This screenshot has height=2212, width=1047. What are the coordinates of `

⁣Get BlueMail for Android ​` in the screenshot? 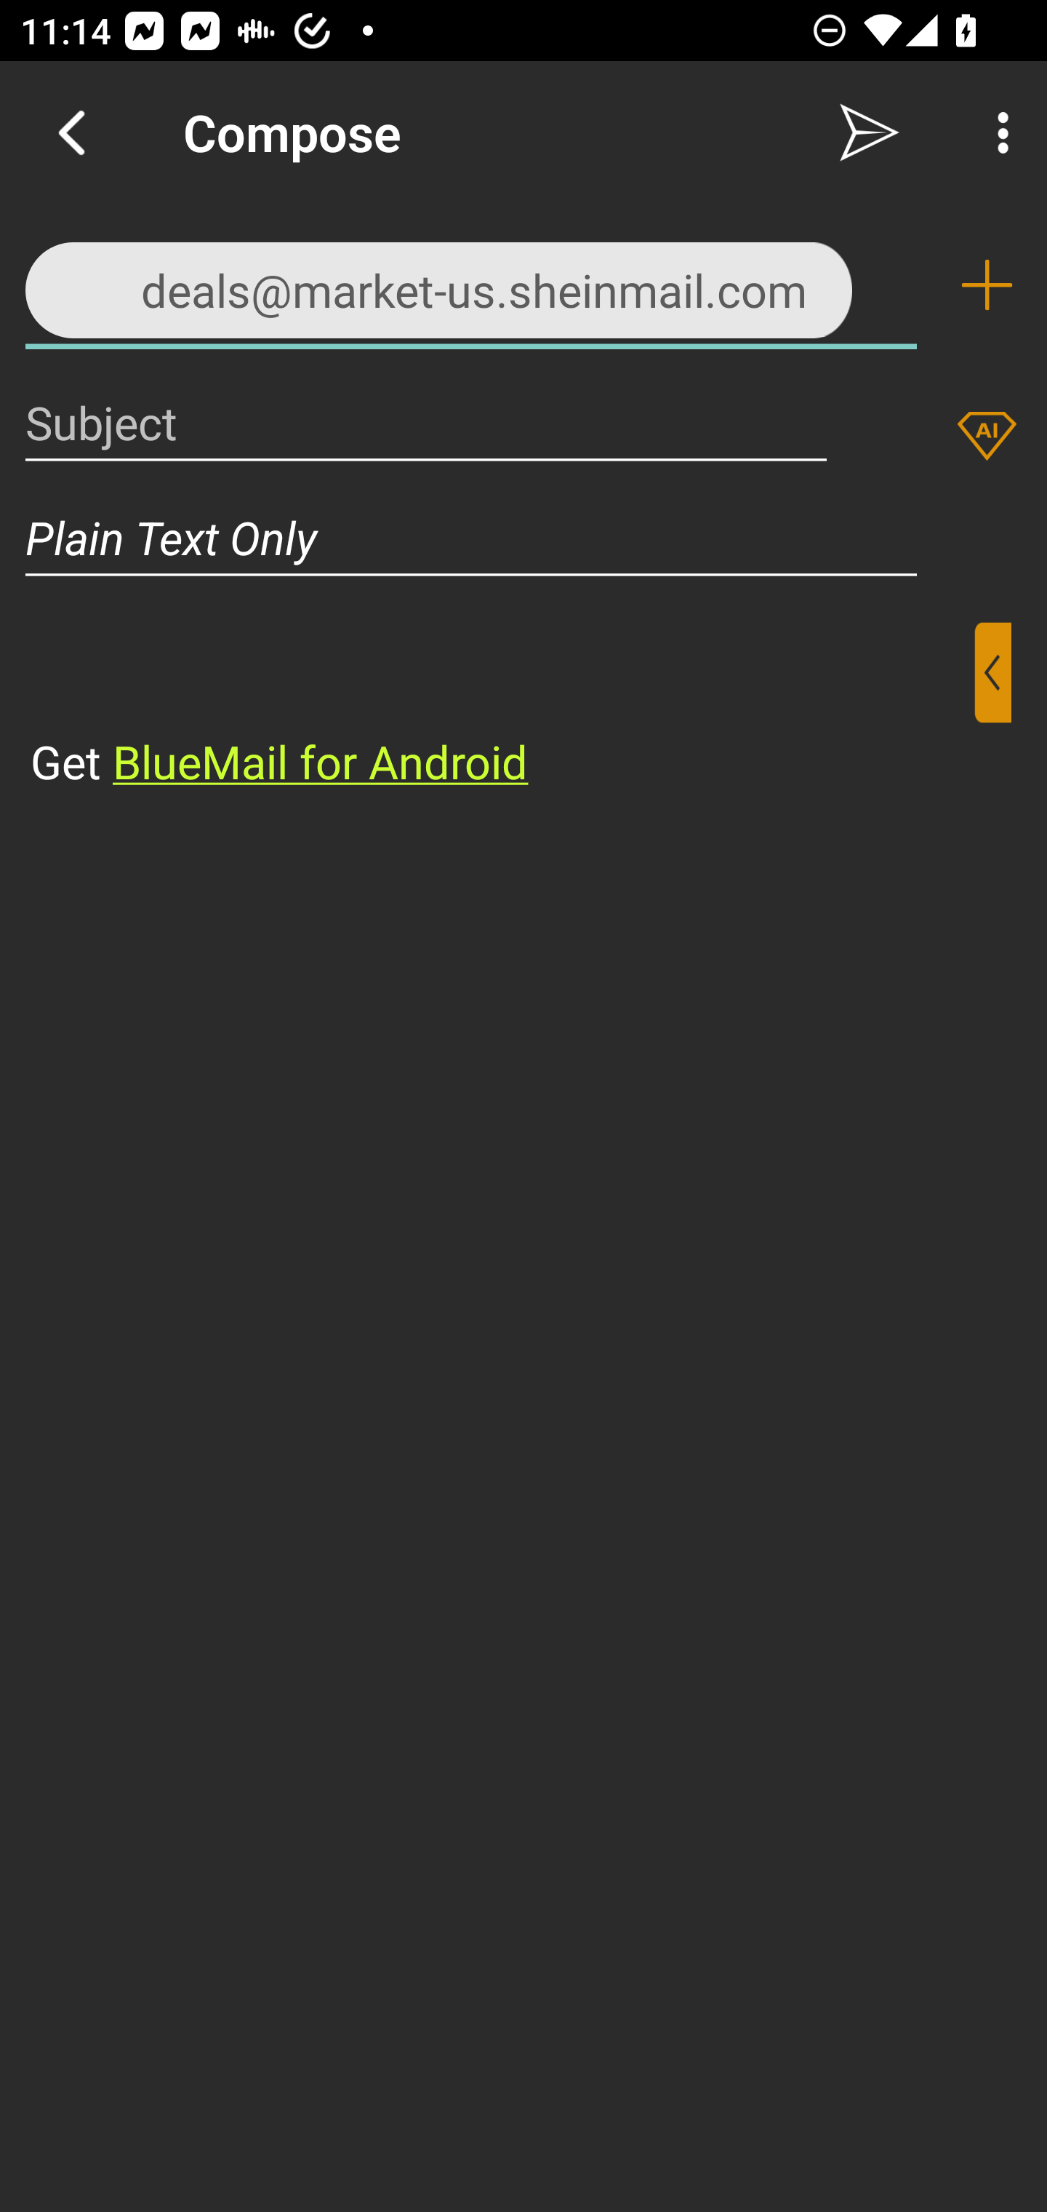 It's located at (501, 707).